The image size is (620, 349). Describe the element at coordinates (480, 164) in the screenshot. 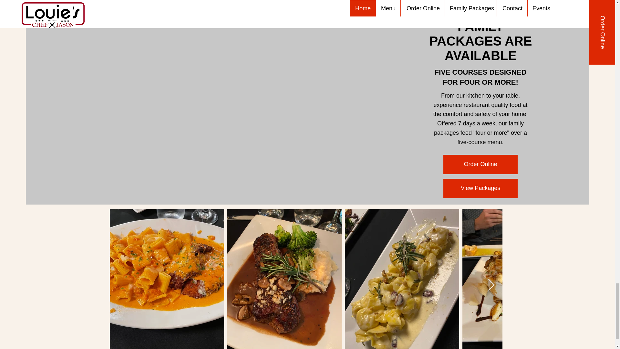

I see `Order Online` at that location.